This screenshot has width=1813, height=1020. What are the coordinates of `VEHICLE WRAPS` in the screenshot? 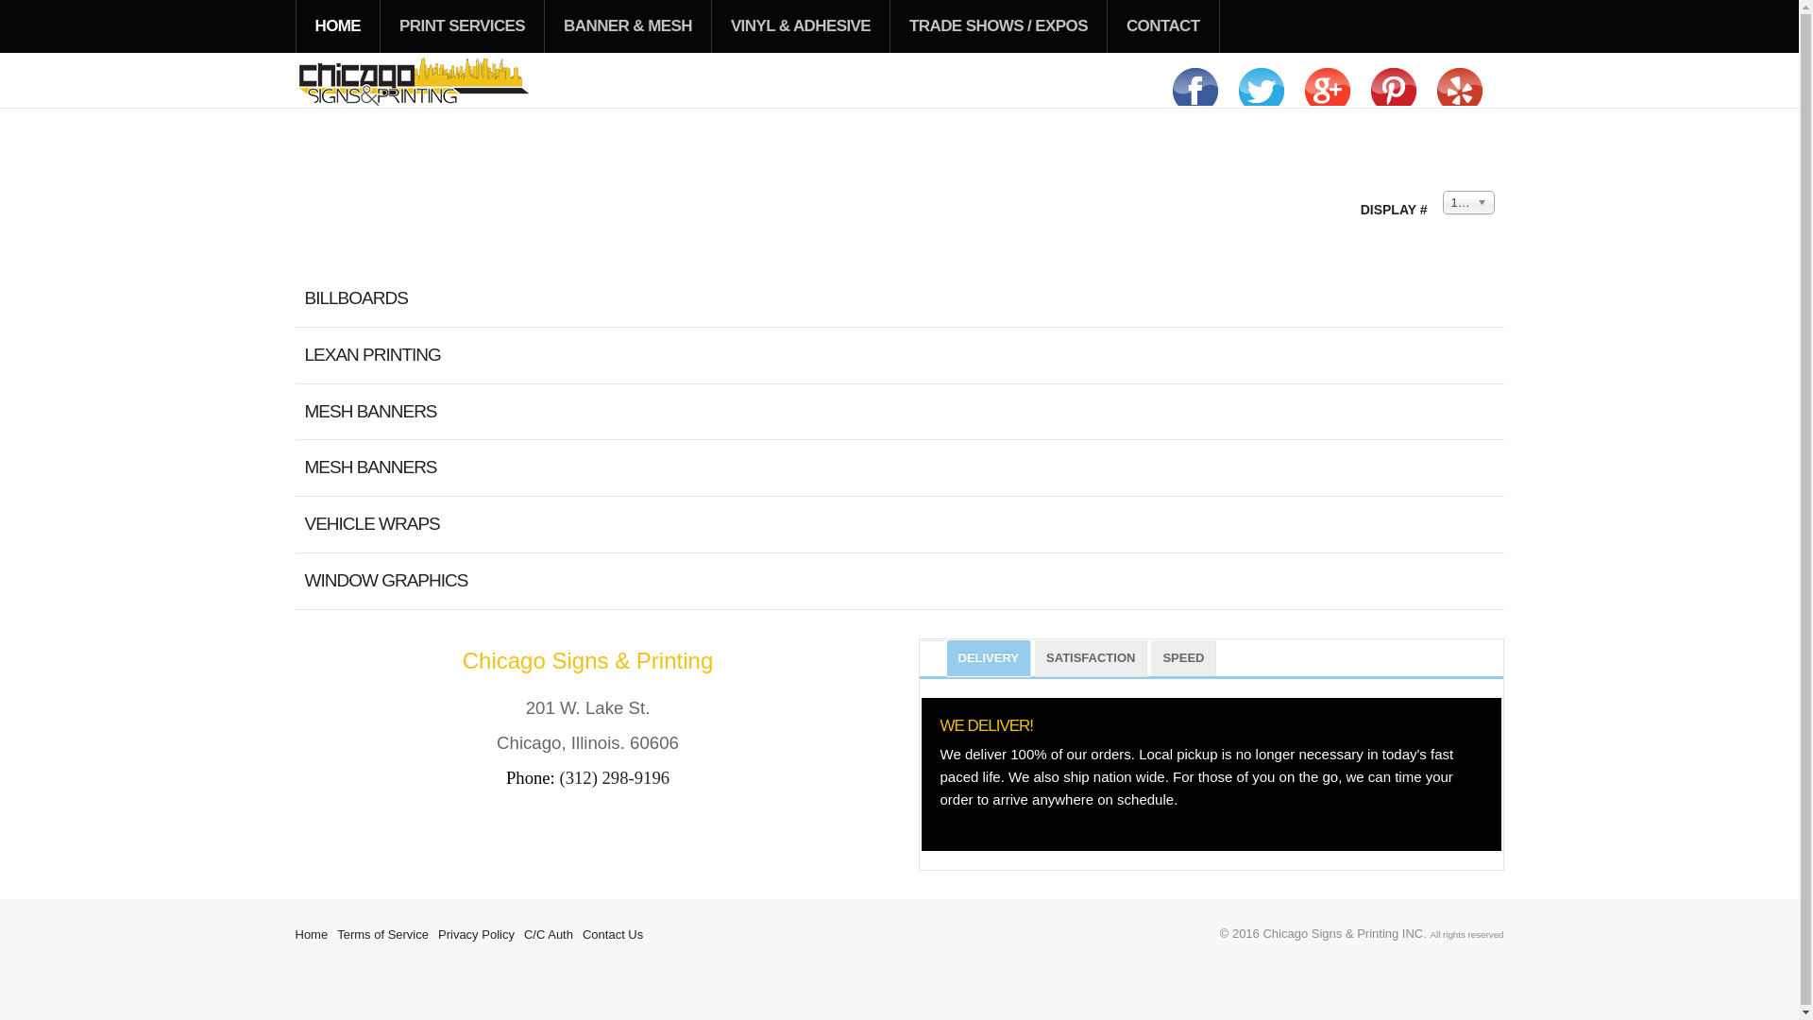 It's located at (371, 523).